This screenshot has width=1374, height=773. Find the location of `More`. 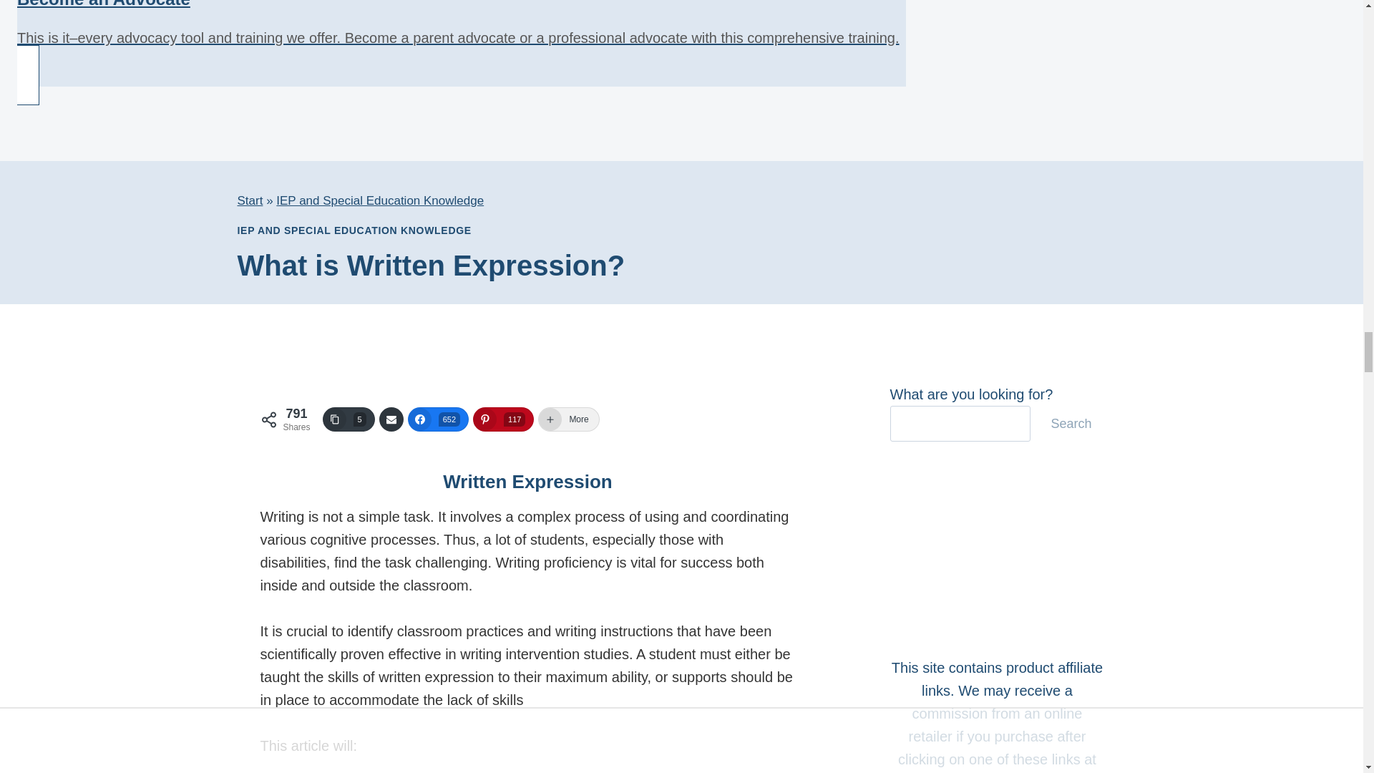

More is located at coordinates (568, 419).